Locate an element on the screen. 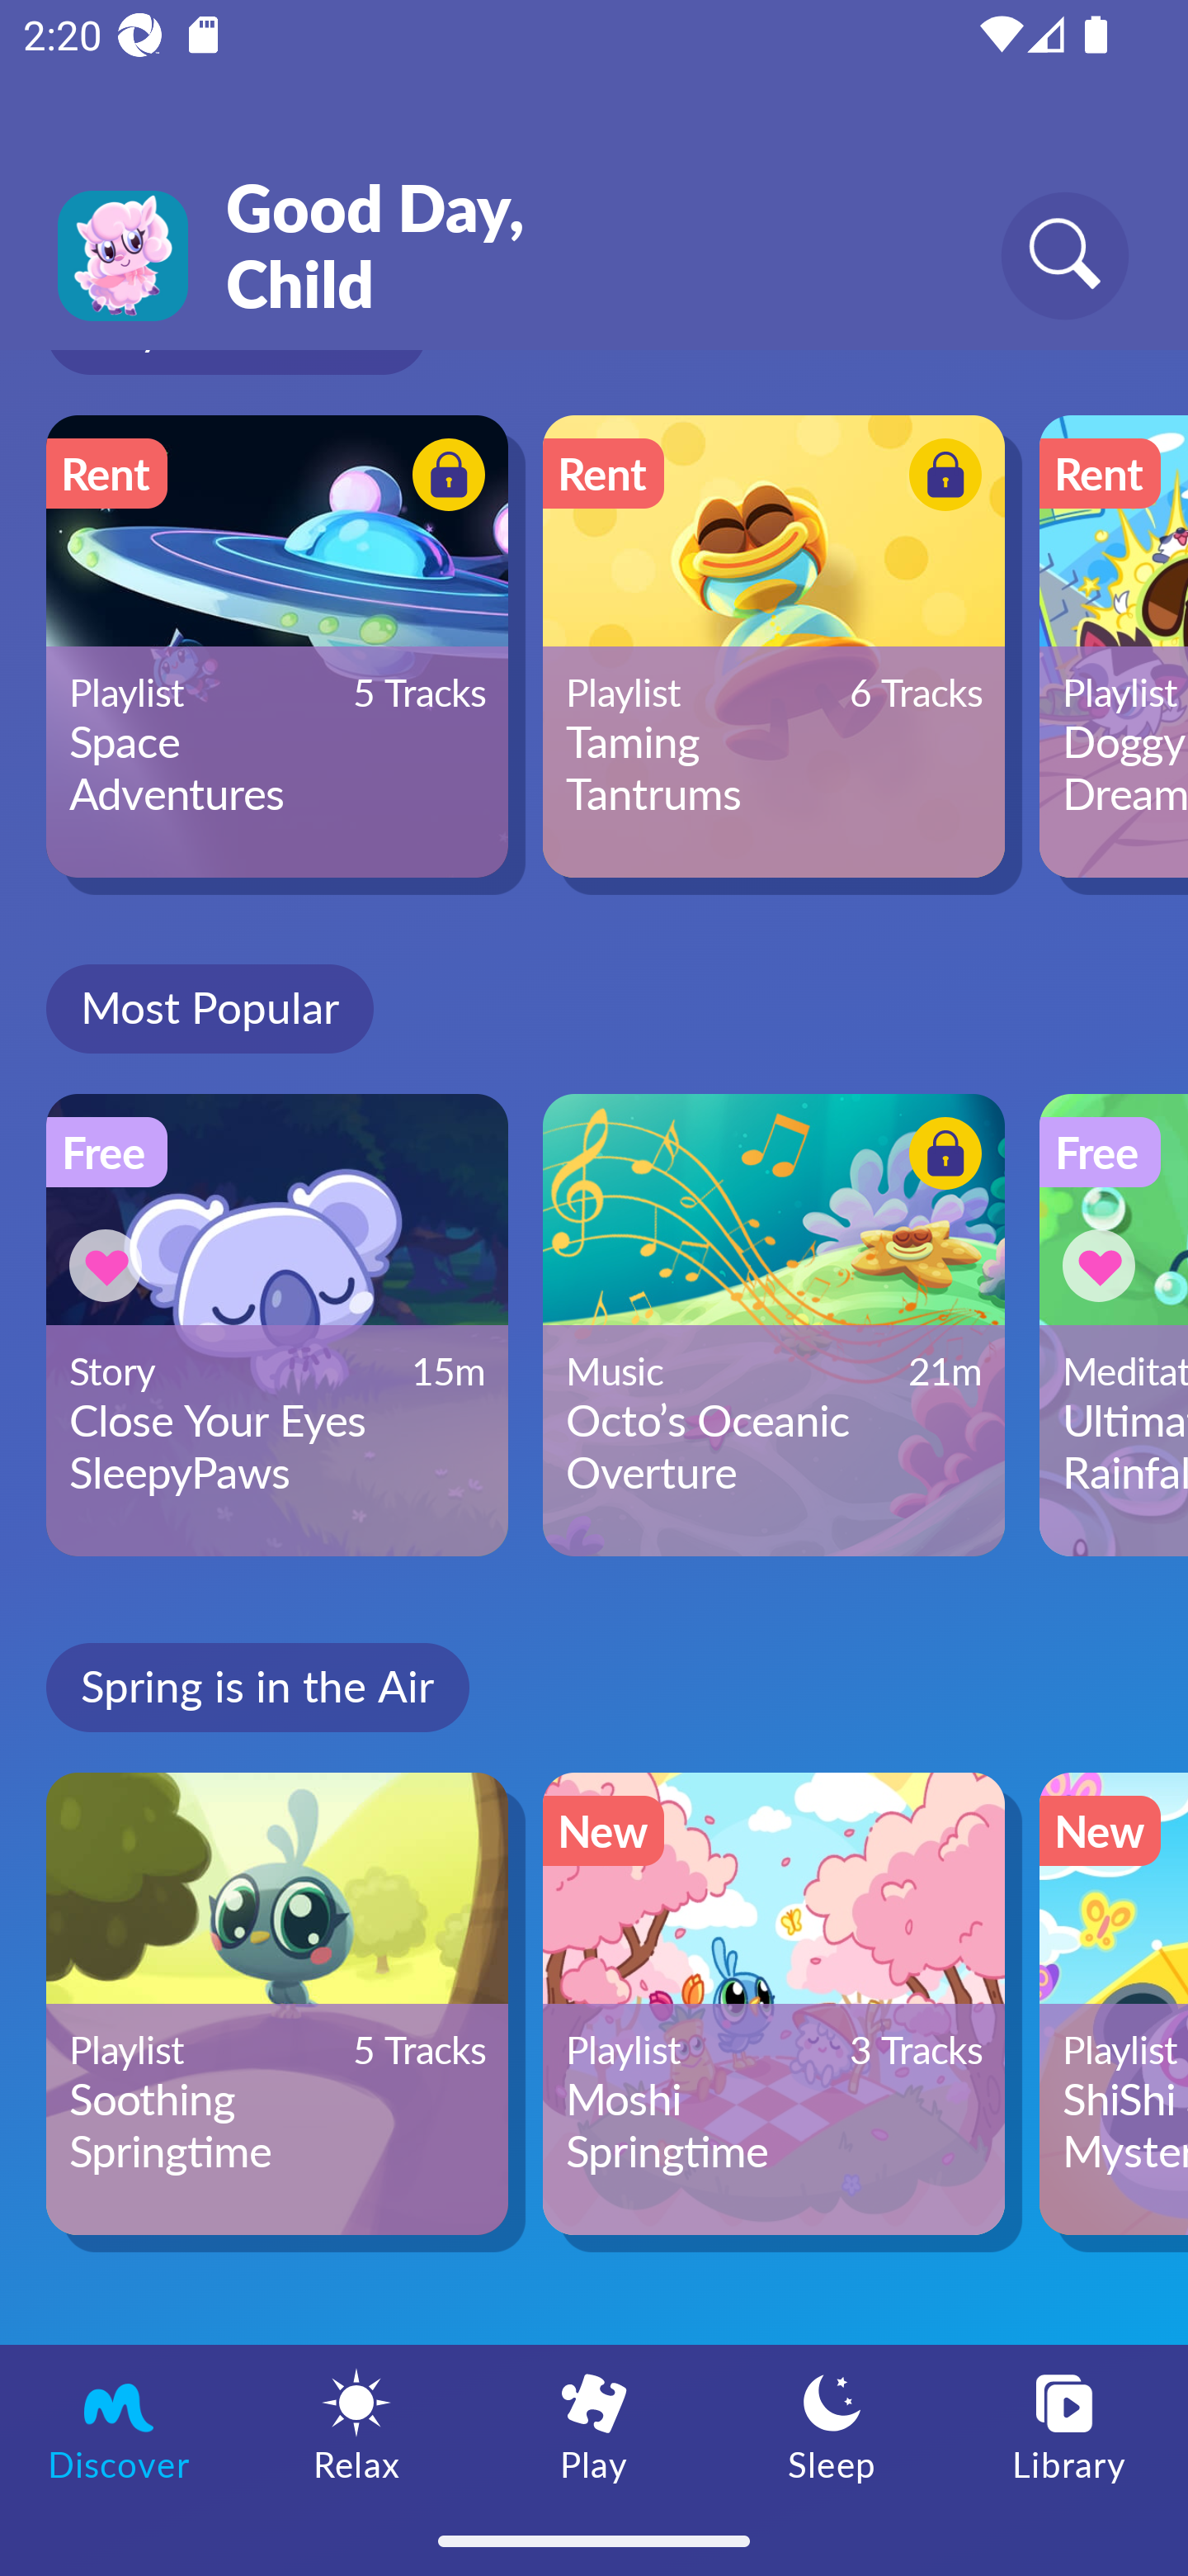 The width and height of the screenshot is (1188, 2576). Library is located at coordinates (1069, 2425).